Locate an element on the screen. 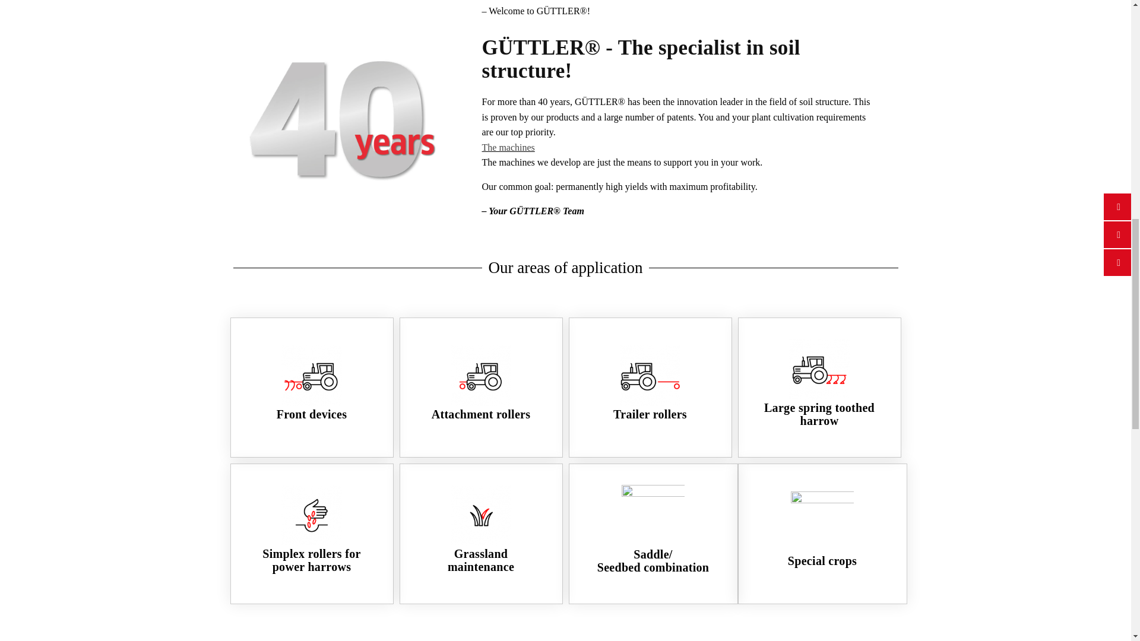 This screenshot has height=641, width=1140. Front devices is located at coordinates (312, 414).